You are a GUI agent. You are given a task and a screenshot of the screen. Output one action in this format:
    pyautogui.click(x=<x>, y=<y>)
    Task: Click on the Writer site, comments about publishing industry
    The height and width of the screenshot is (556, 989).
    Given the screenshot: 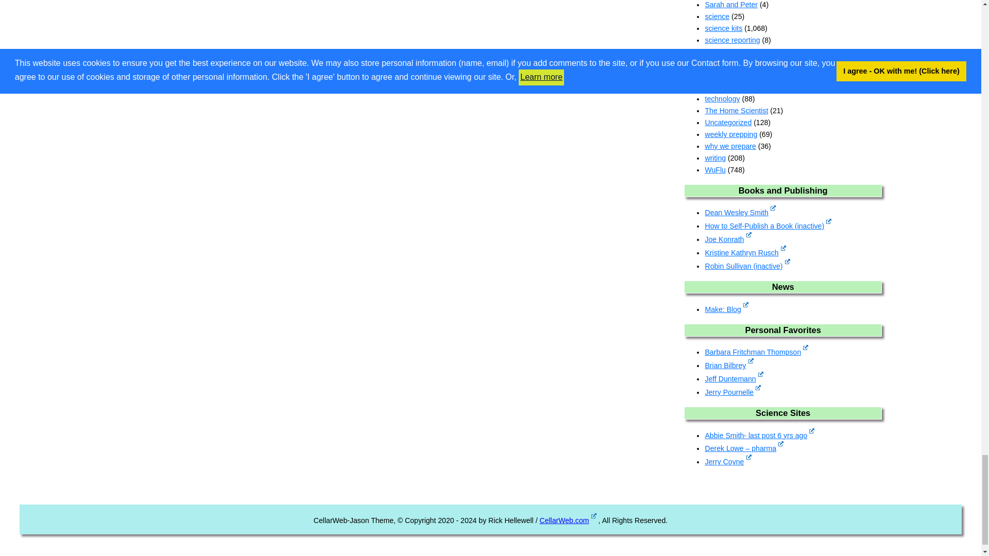 What is the action you would take?
    pyautogui.click(x=727, y=239)
    